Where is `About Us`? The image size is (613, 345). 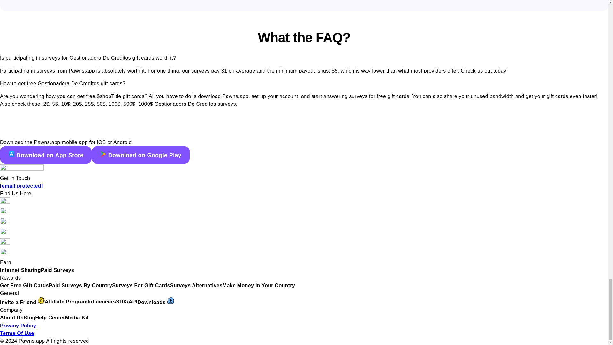 About Us is located at coordinates (12, 318).